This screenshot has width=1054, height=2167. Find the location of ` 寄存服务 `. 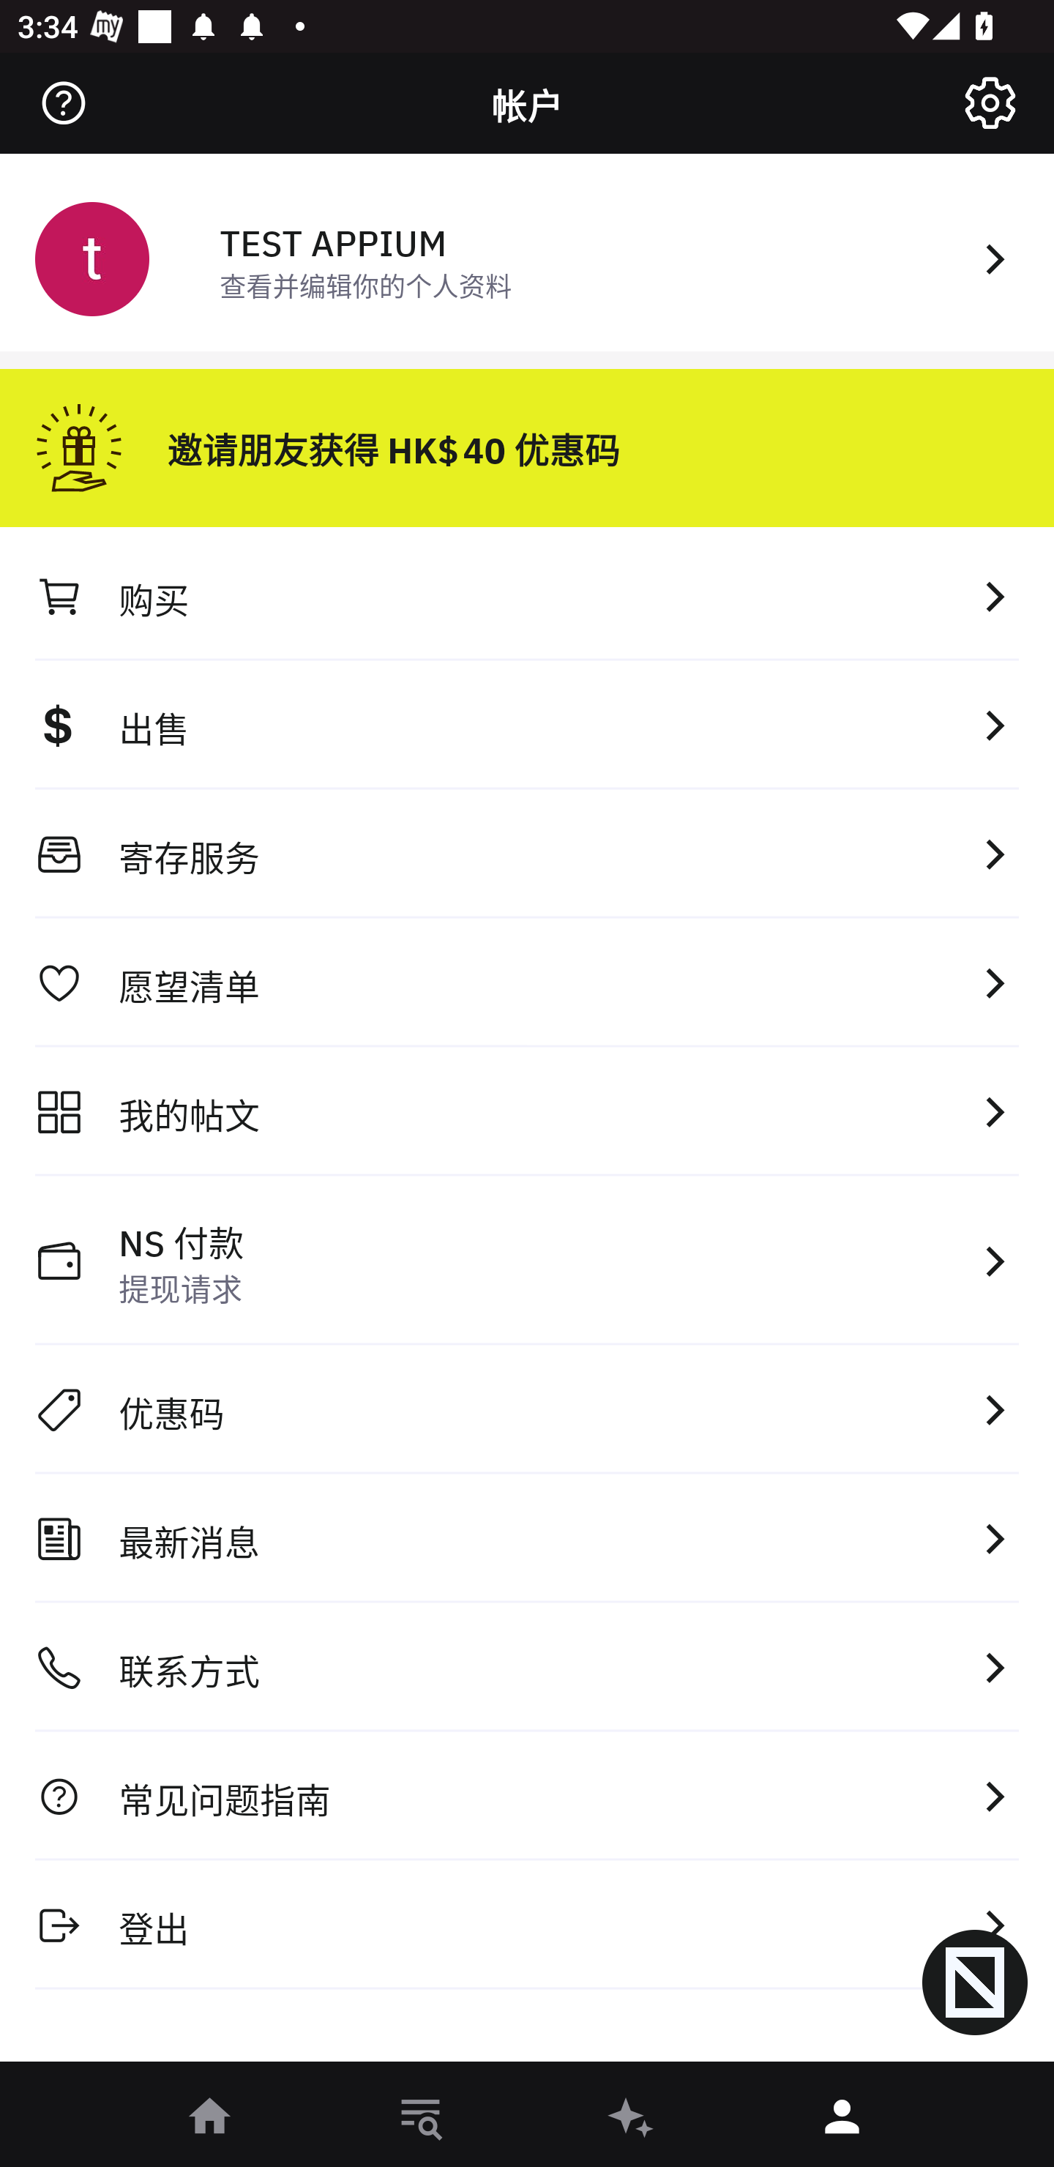

 寄存服务  is located at coordinates (527, 854).